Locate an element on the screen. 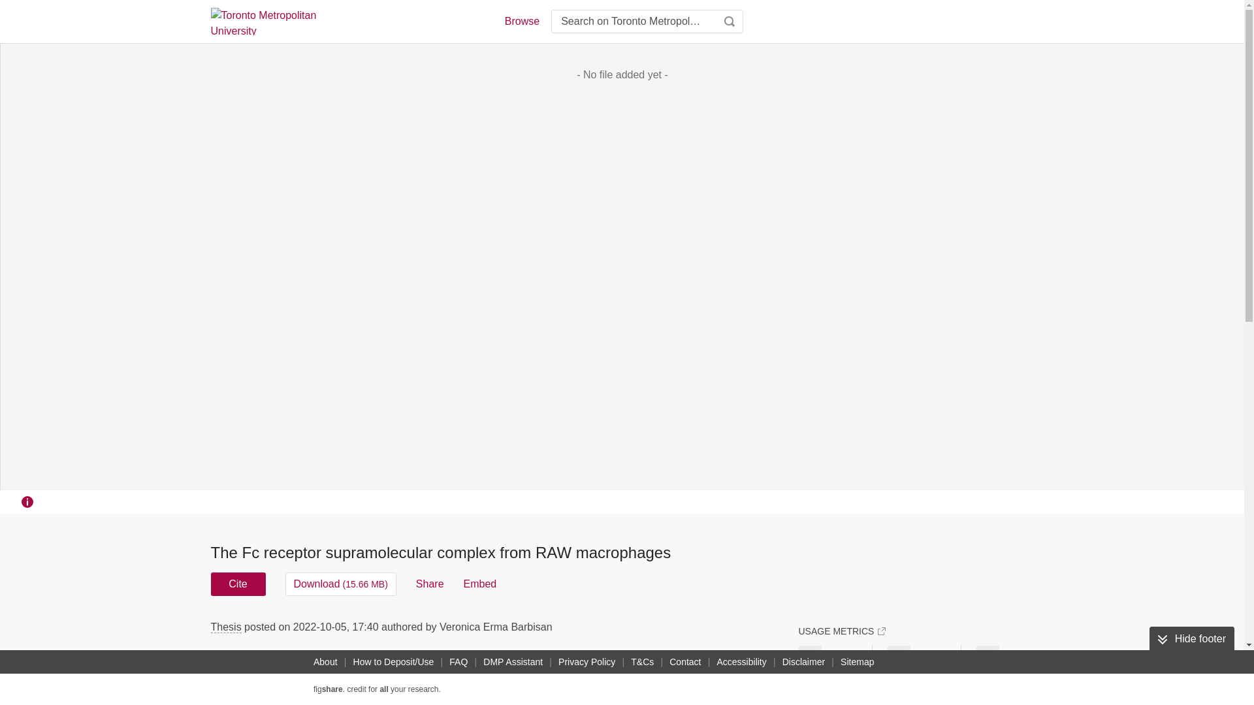 The width and height of the screenshot is (1254, 705). Contact is located at coordinates (685, 662).